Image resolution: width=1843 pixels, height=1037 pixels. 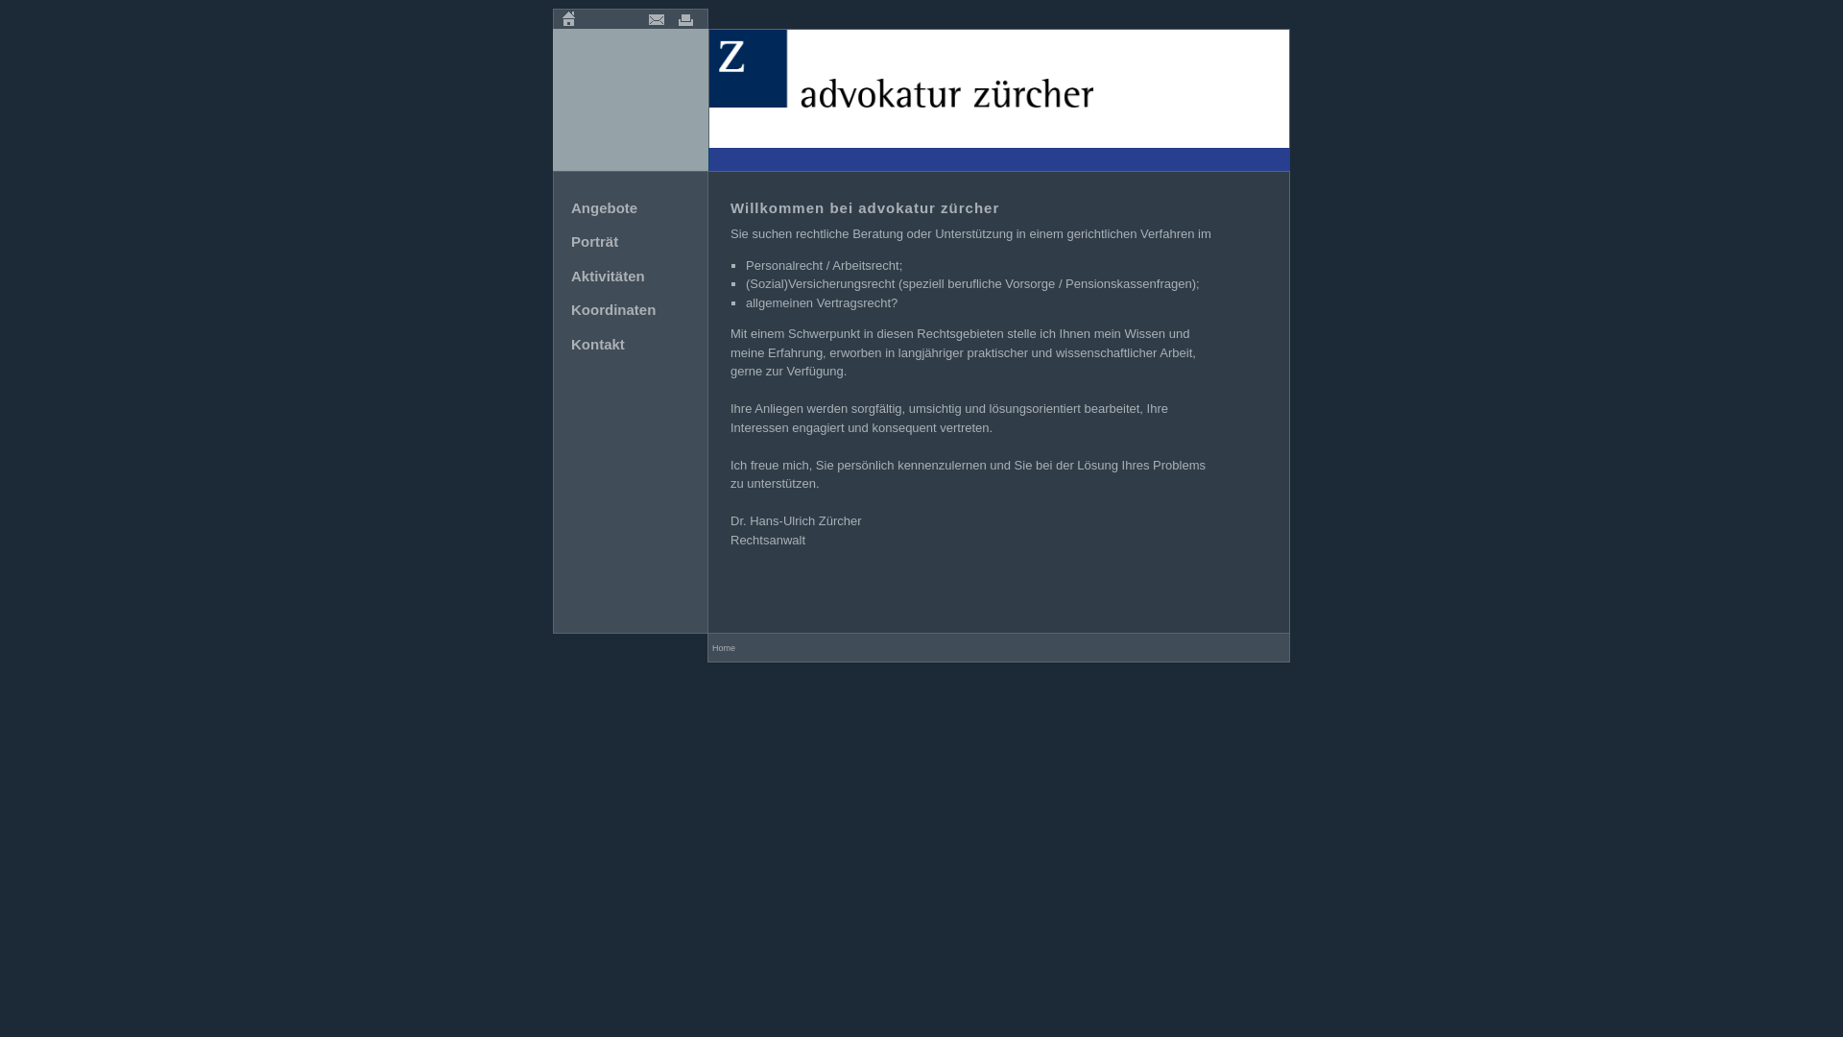 I want to click on Kontakt, so click(x=598, y=344).